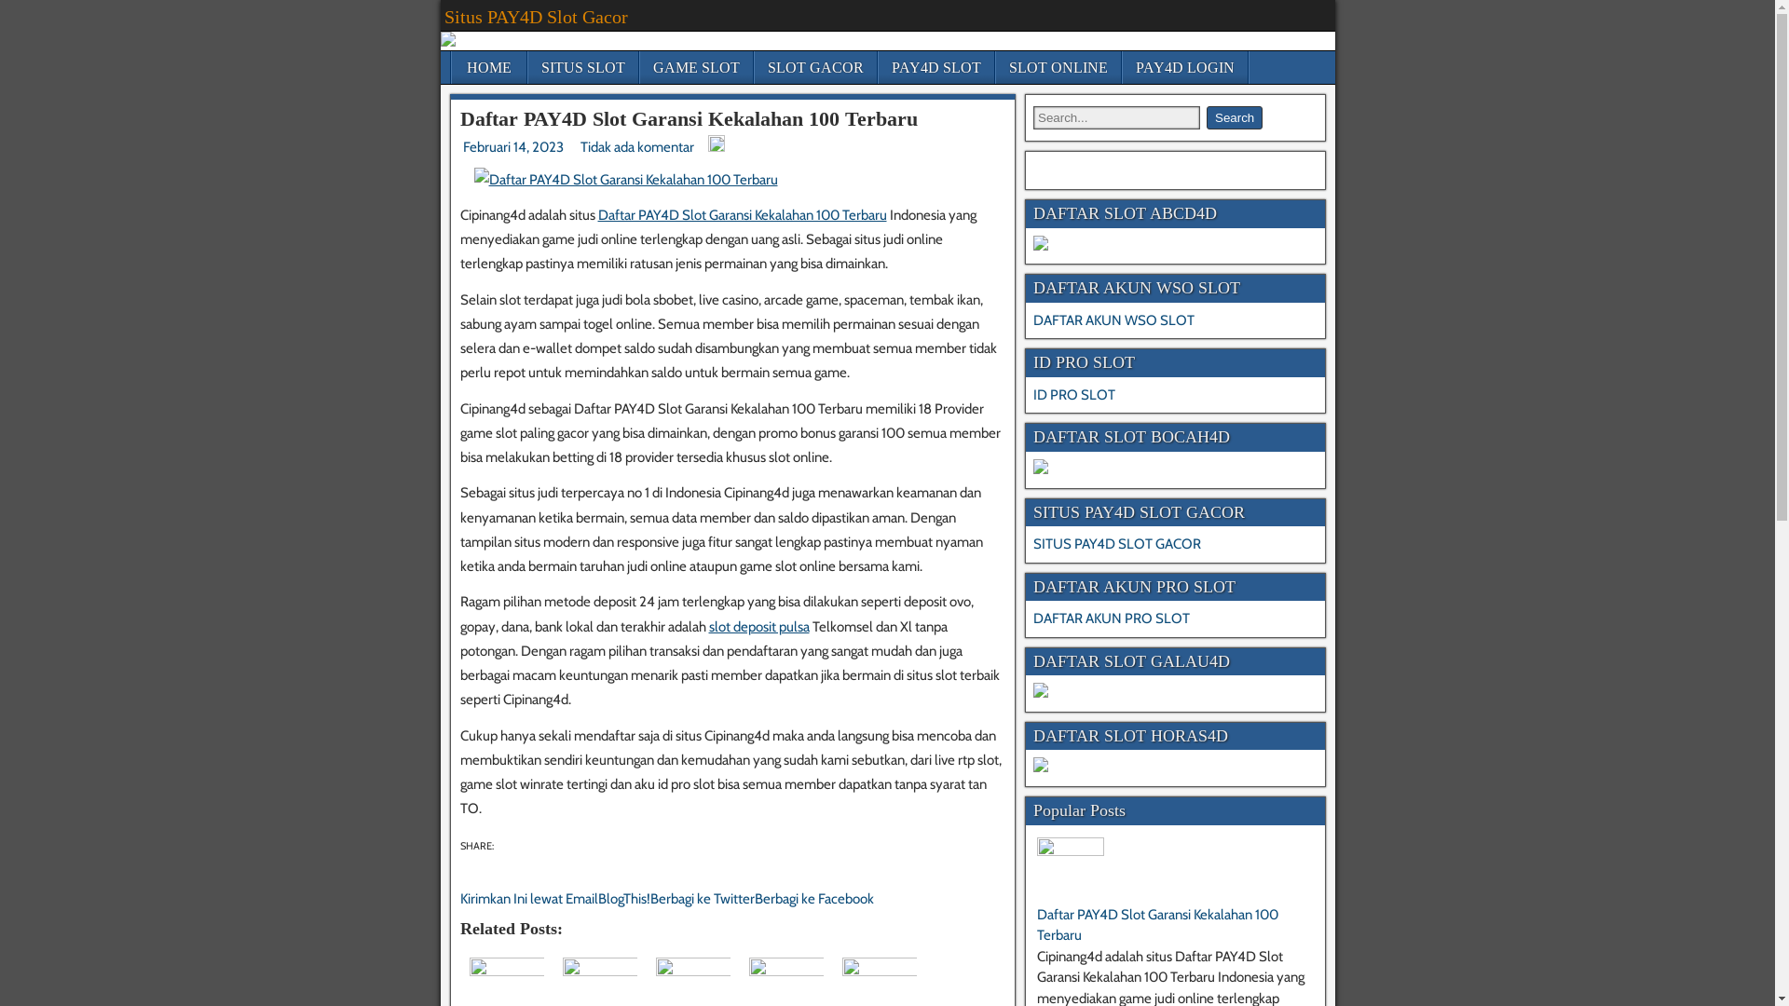 The width and height of the screenshot is (1789, 1006). What do you see at coordinates (624, 899) in the screenshot?
I see `BlogThis!` at bounding box center [624, 899].